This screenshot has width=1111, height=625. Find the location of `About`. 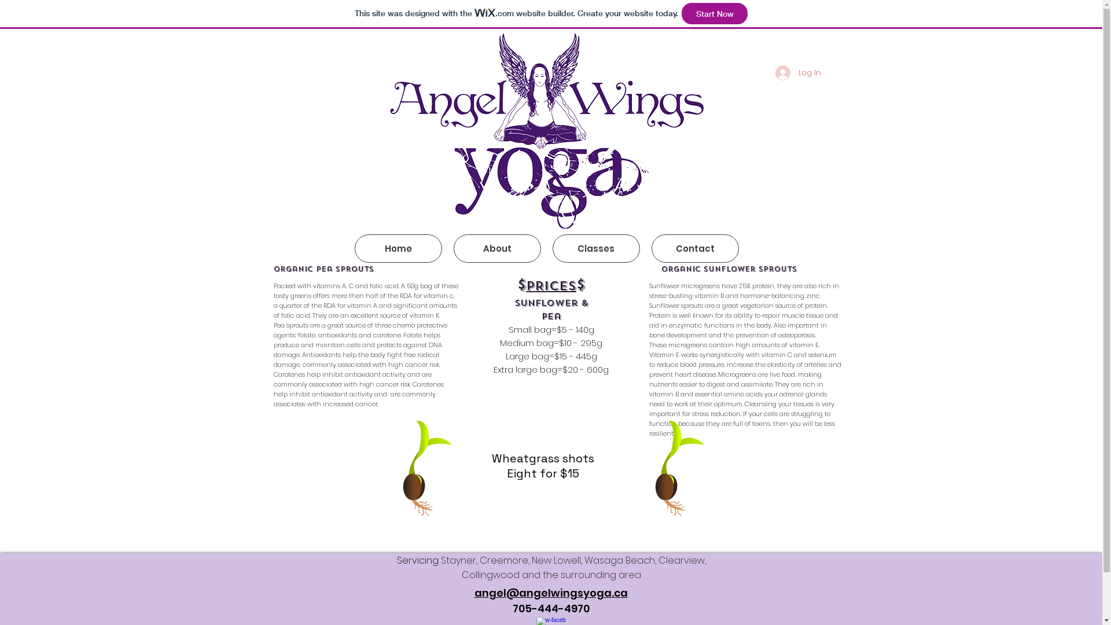

About is located at coordinates (498, 249).